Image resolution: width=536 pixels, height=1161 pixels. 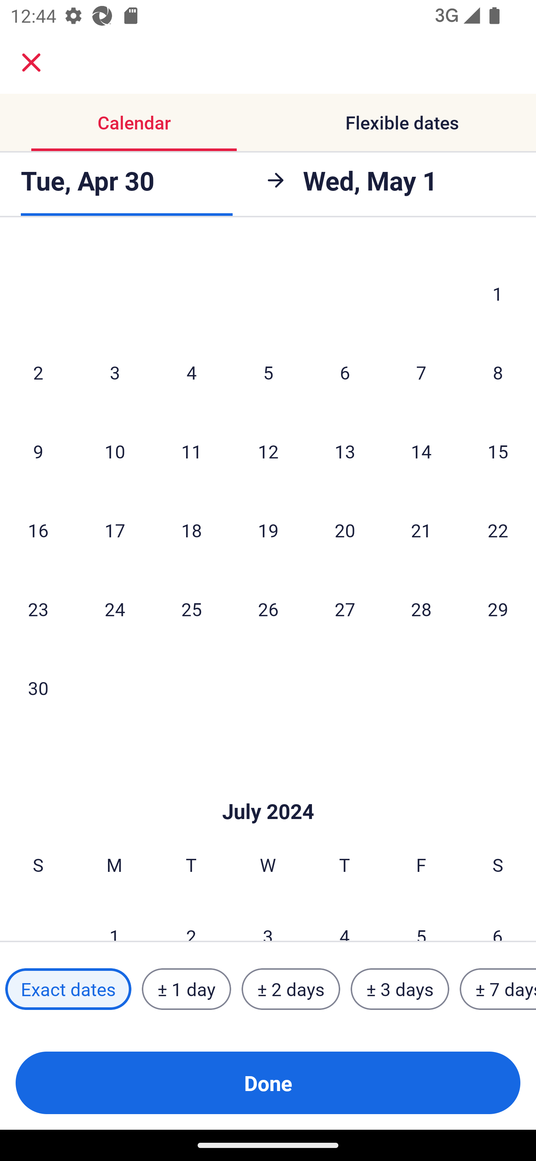 What do you see at coordinates (38, 451) in the screenshot?
I see `9 Sunday, June 9, 2024` at bounding box center [38, 451].